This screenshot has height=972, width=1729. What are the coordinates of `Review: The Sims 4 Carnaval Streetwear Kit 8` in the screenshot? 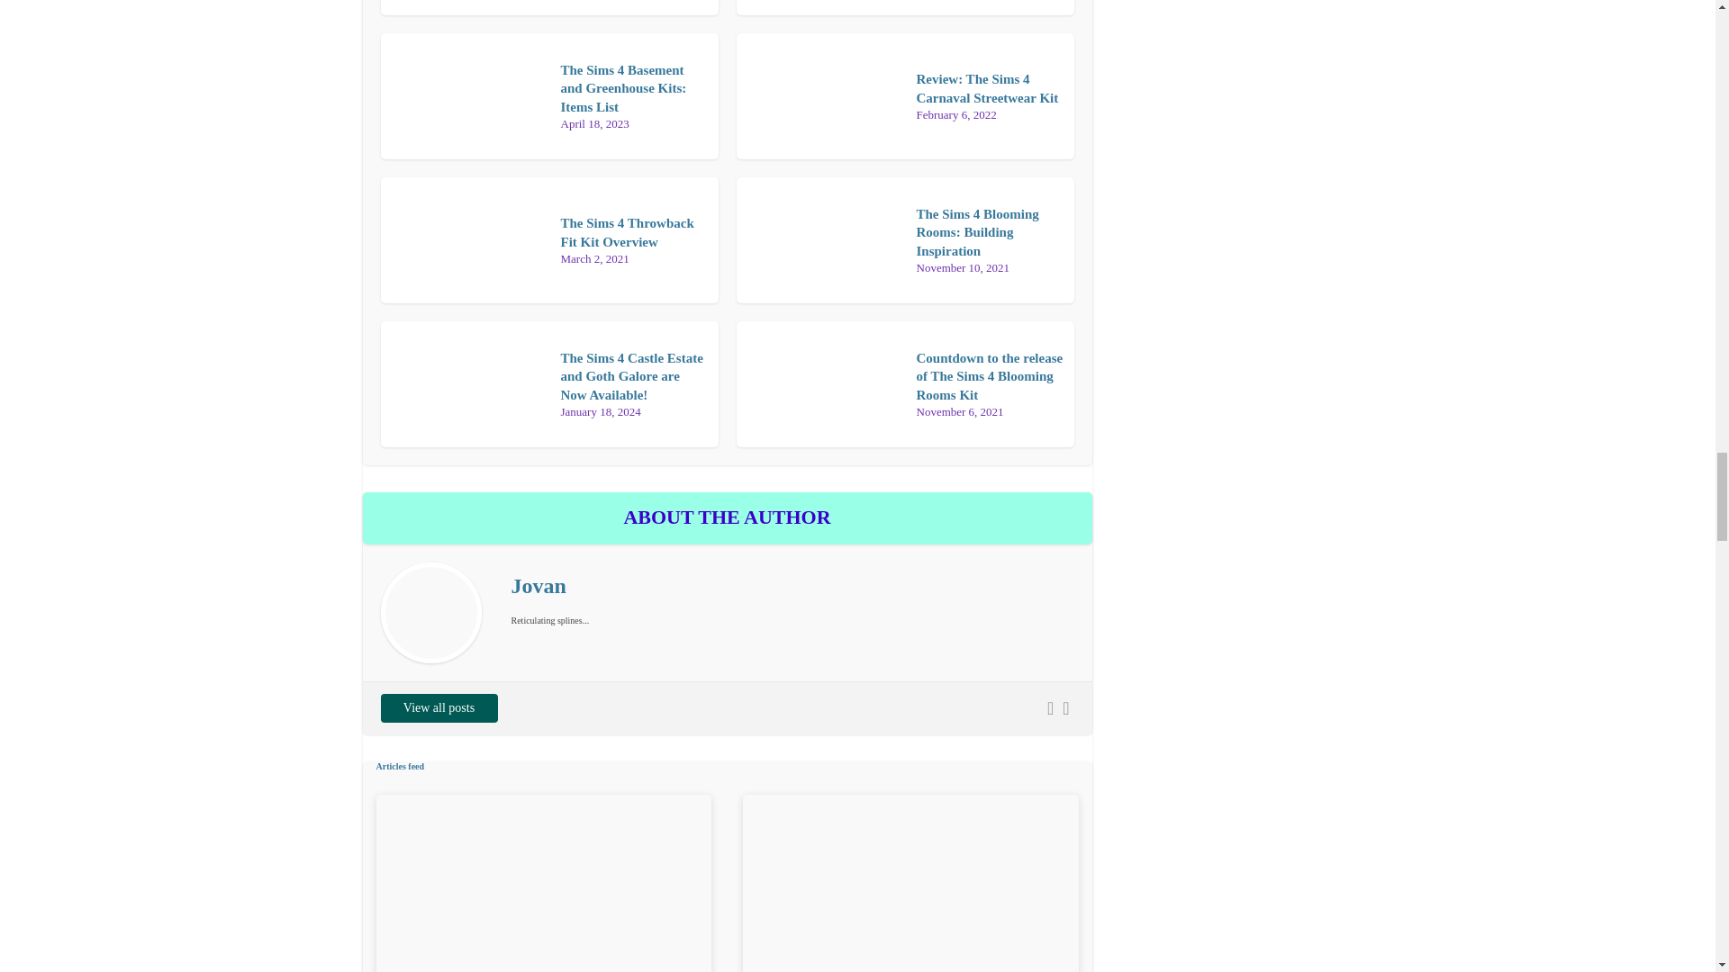 It's located at (819, 95).